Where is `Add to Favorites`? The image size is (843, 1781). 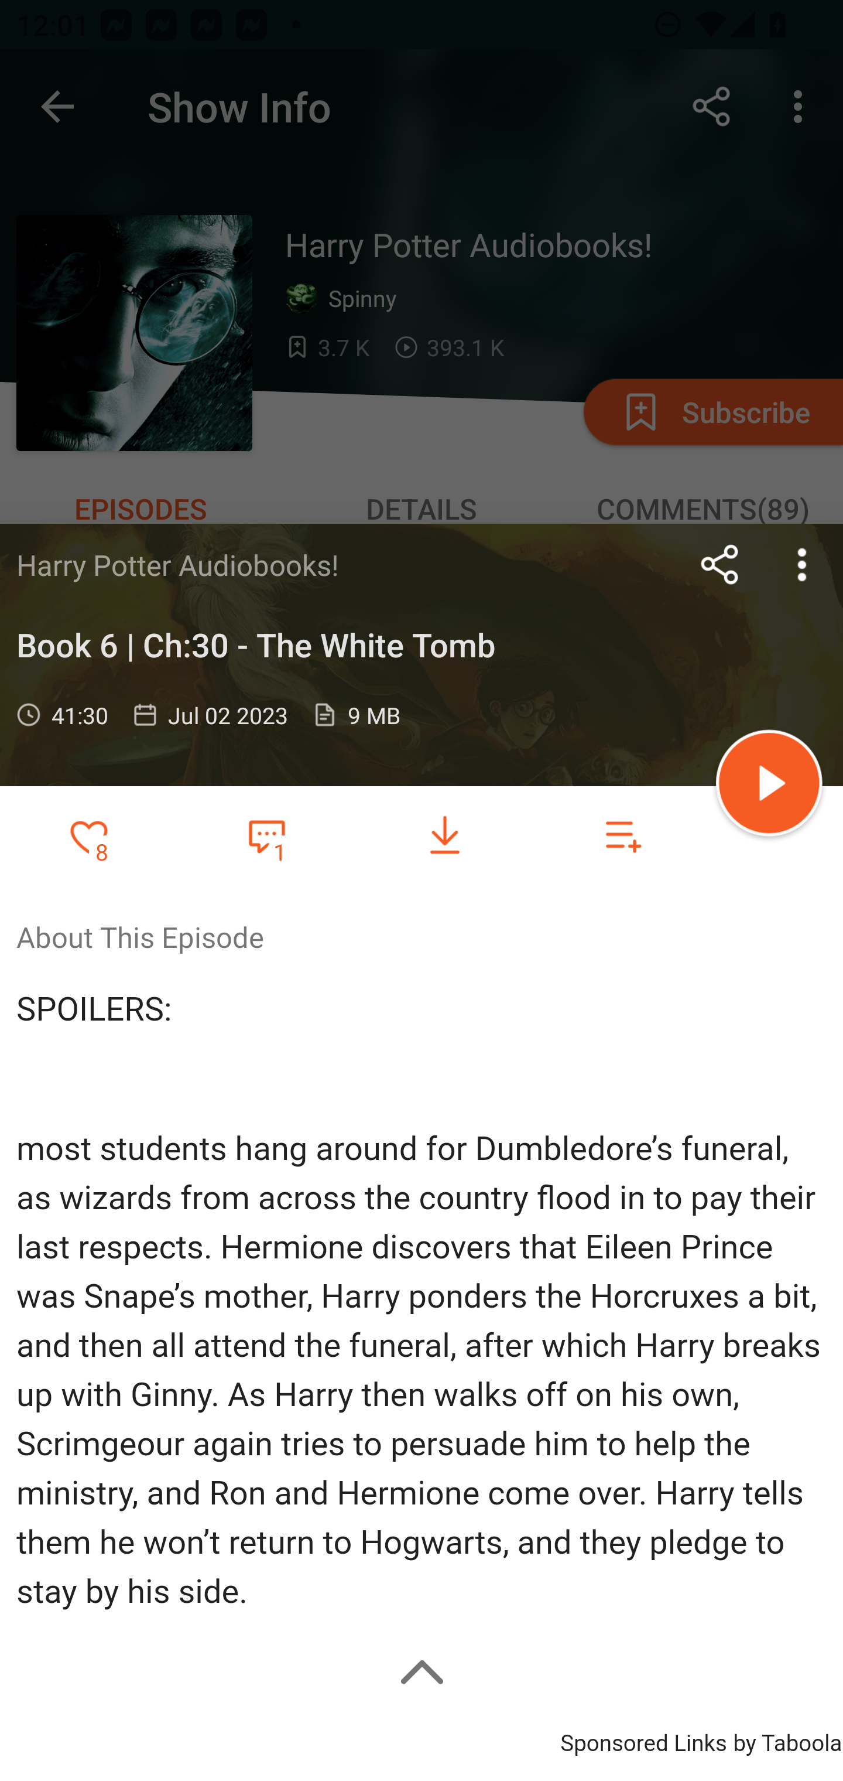
Add to Favorites is located at coordinates (89, 835).